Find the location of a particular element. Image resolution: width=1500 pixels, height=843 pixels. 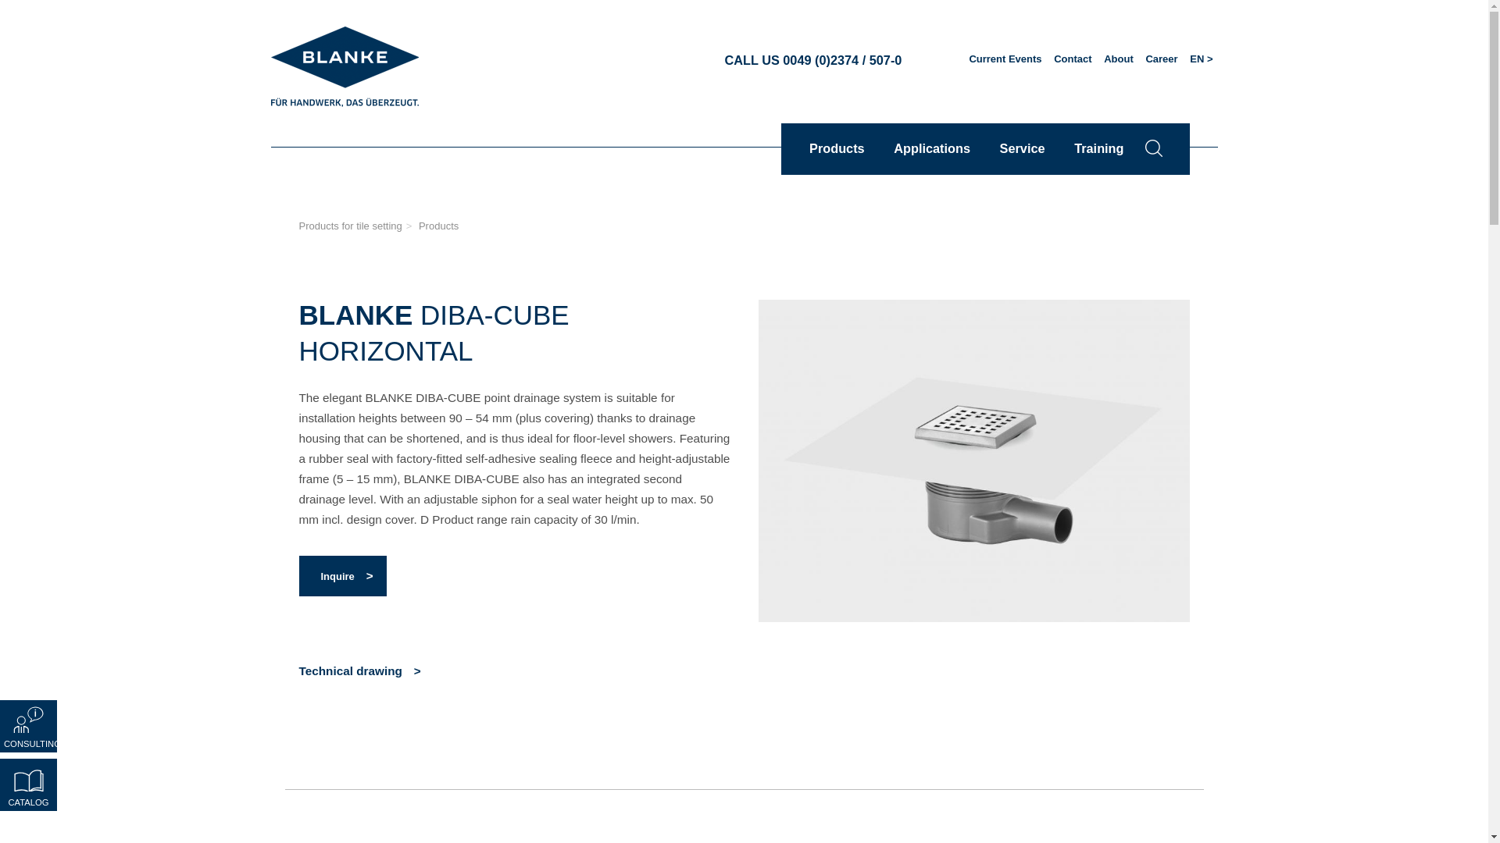

Contact is located at coordinates (1072, 59).